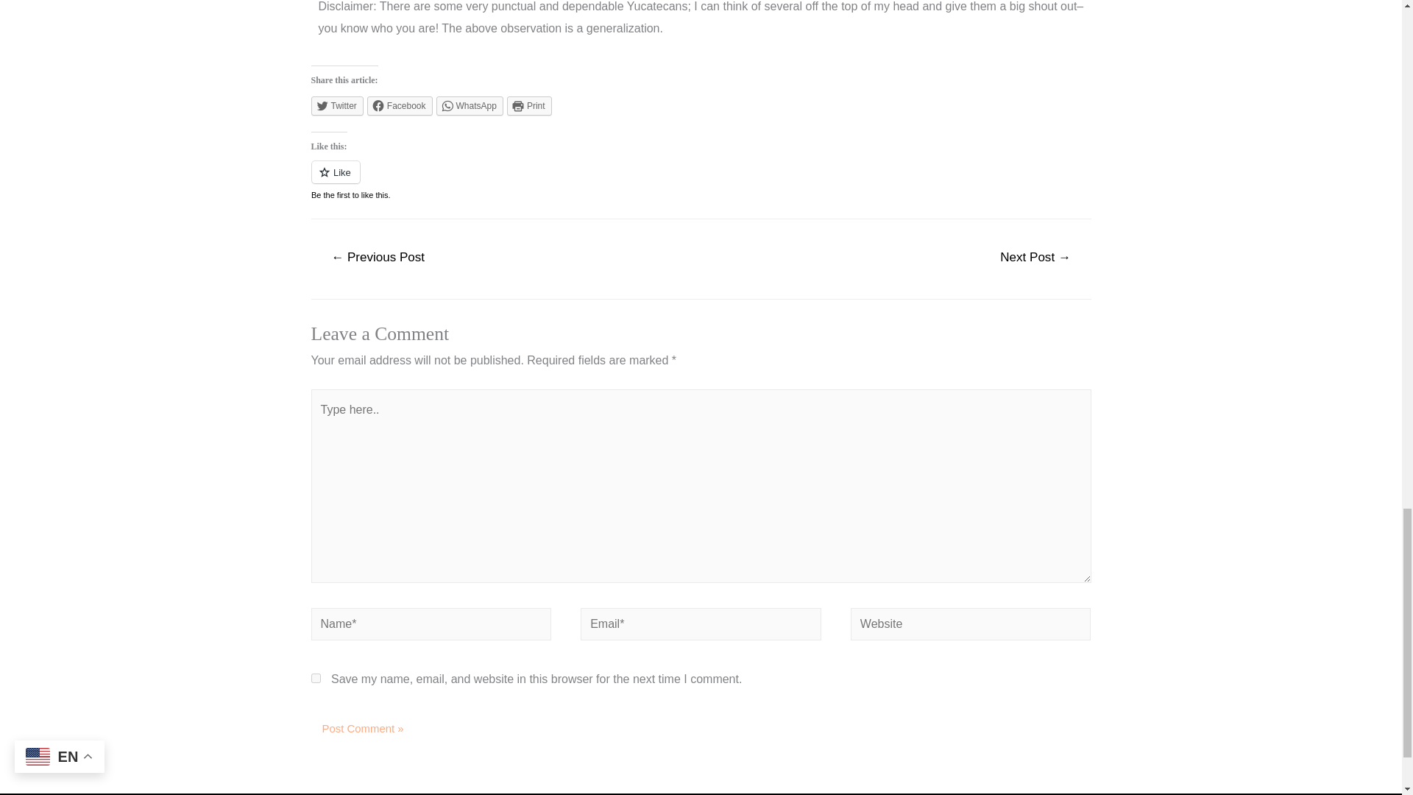 Image resolution: width=1413 pixels, height=795 pixels. What do you see at coordinates (530, 105) in the screenshot?
I see `Print` at bounding box center [530, 105].